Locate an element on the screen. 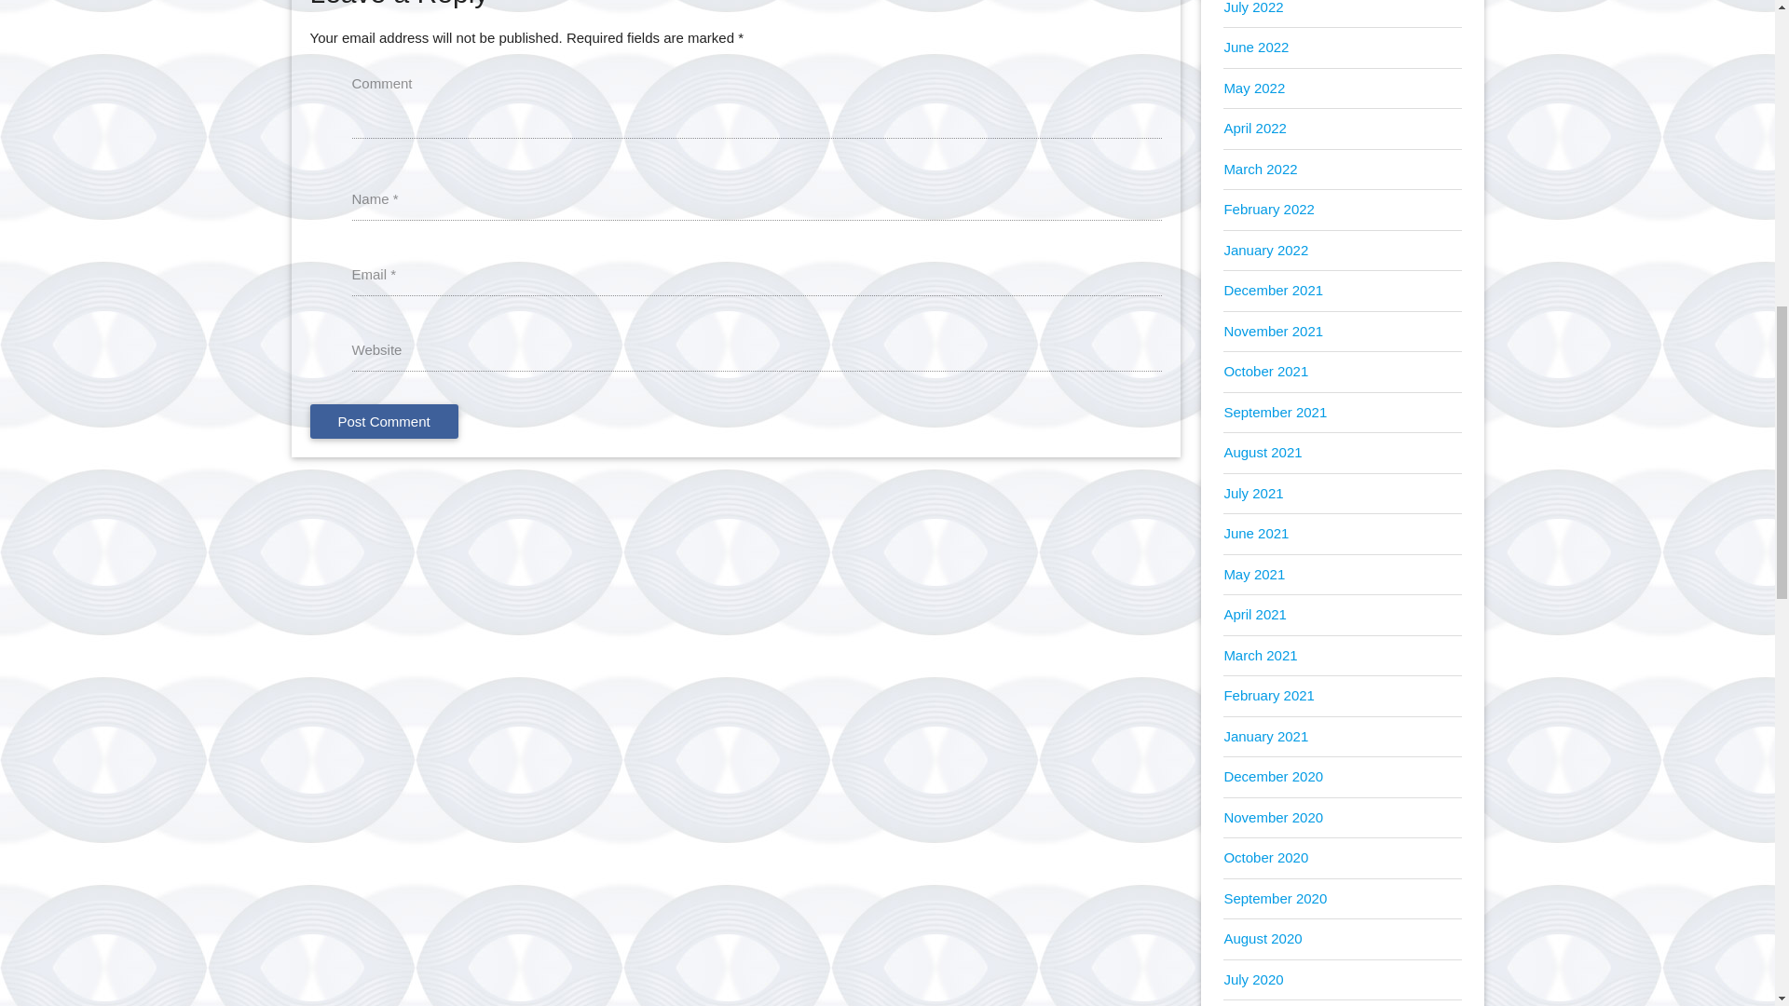 The image size is (1789, 1006). September 2021 is located at coordinates (1275, 412).